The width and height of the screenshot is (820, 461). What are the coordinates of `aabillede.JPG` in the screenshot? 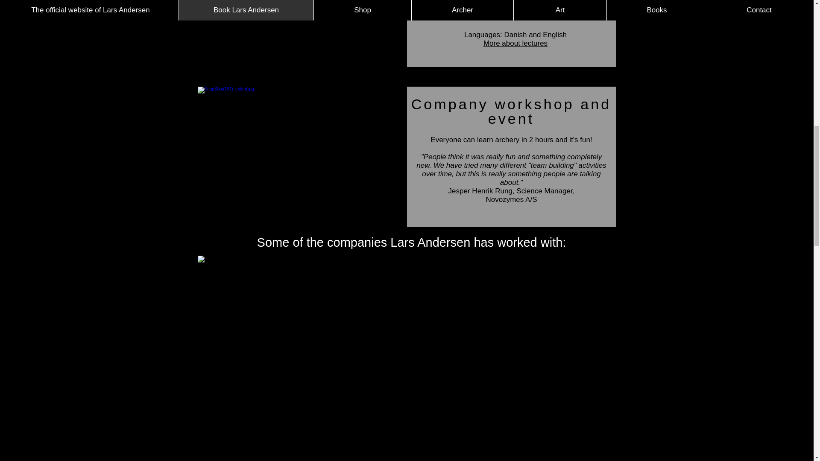 It's located at (302, 22).